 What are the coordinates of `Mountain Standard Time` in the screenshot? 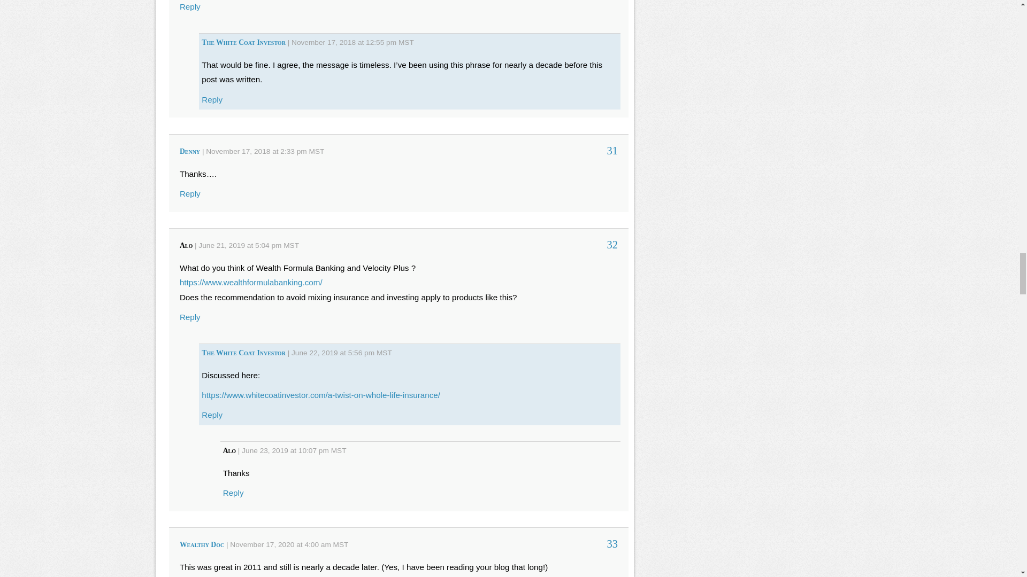 It's located at (339, 450).